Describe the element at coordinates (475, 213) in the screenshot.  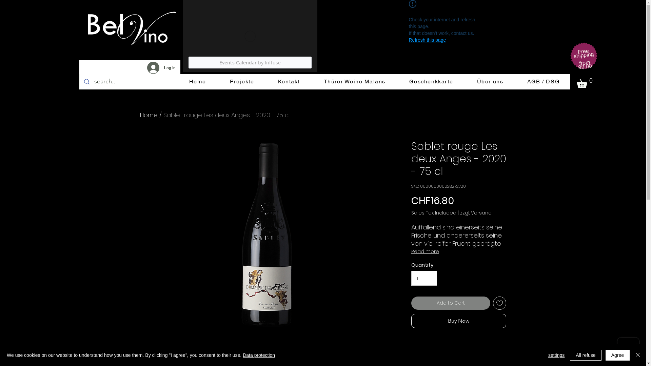
I see `zzgl. Versand` at that location.